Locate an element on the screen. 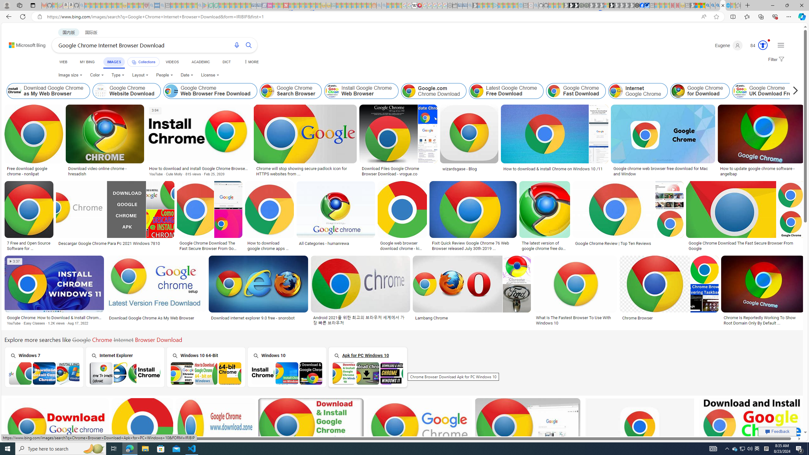  WEB is located at coordinates (63, 62).